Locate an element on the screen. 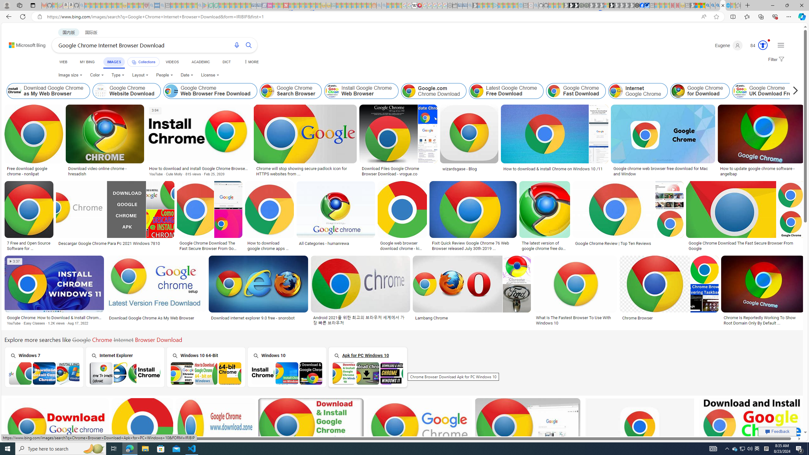  WEB is located at coordinates (63, 62).